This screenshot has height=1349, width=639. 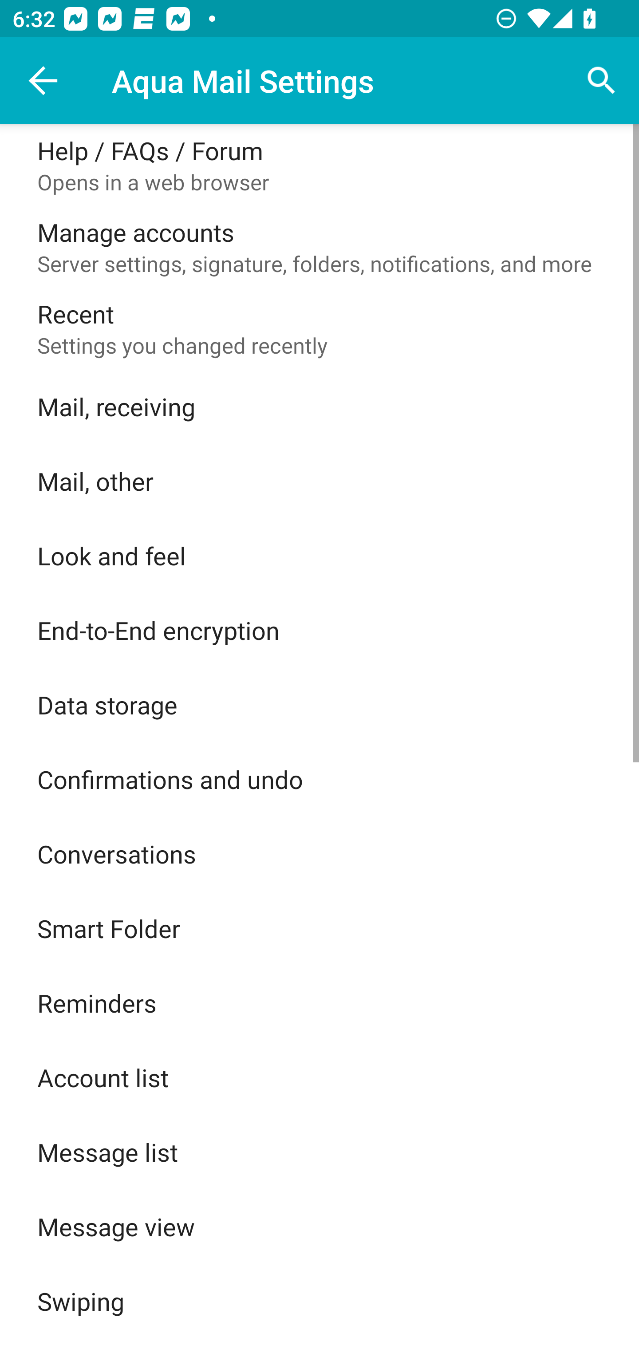 What do you see at coordinates (602, 81) in the screenshot?
I see `Search` at bounding box center [602, 81].